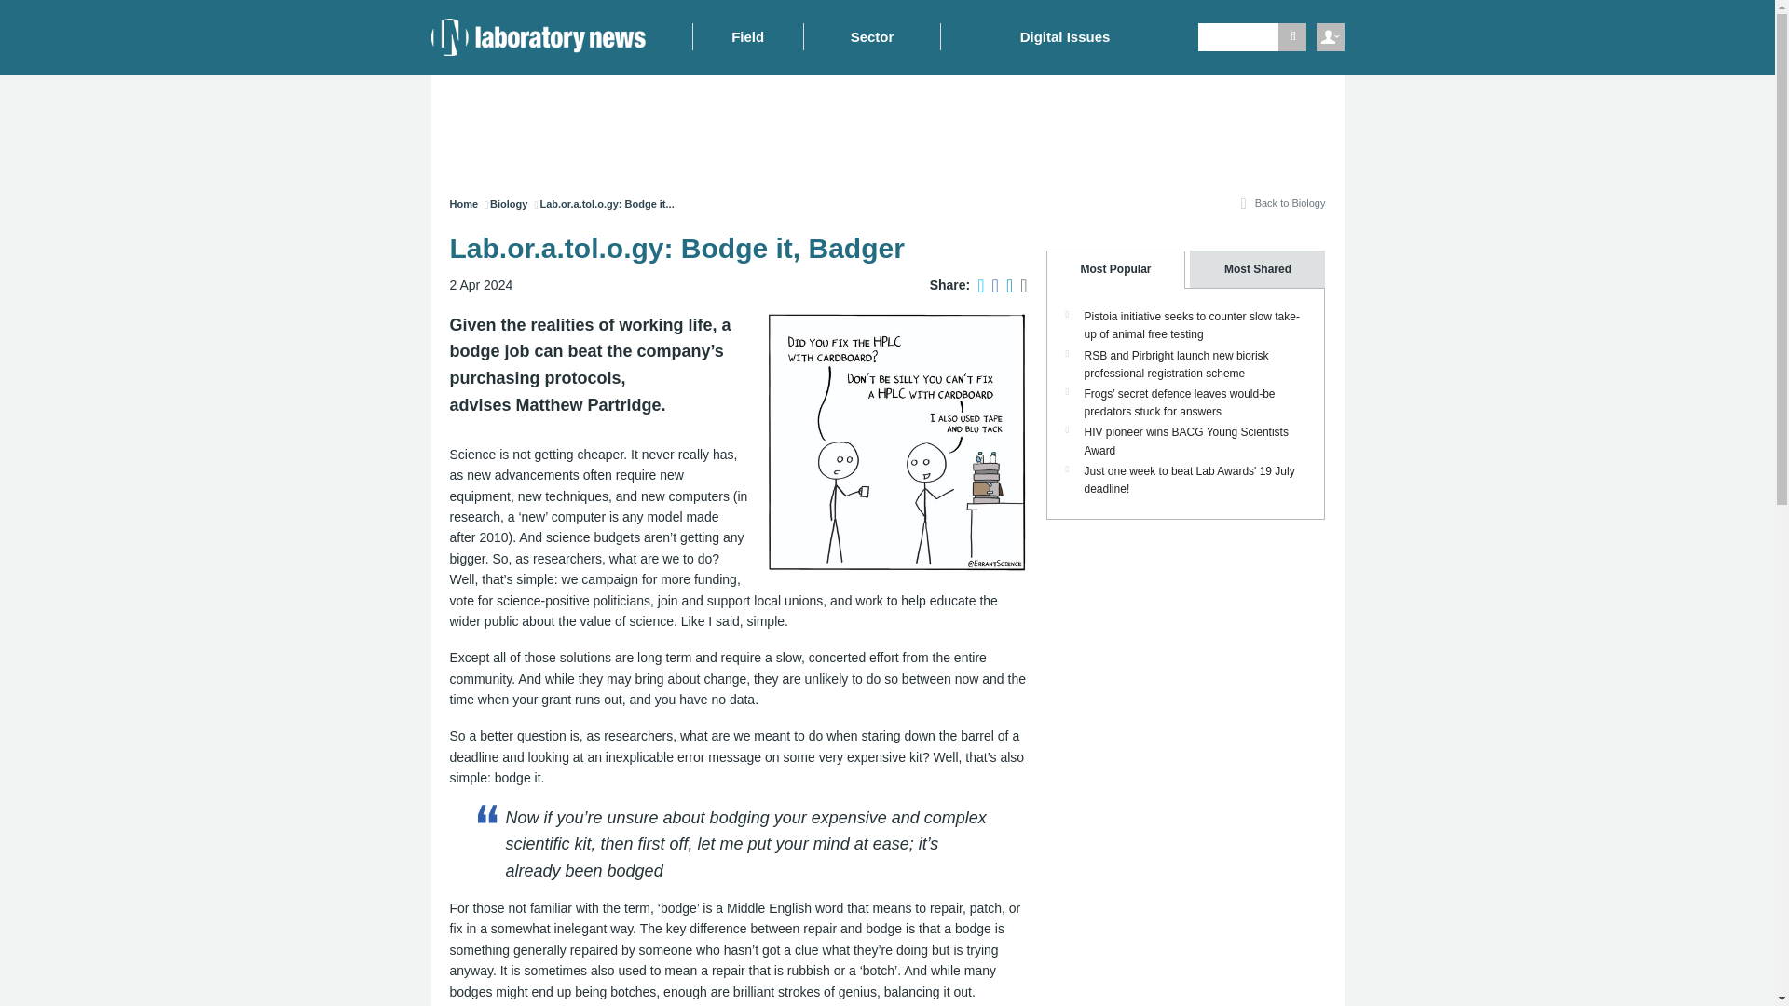 The width and height of the screenshot is (1789, 1006). I want to click on 3rd party ad content, so click(893, 125).